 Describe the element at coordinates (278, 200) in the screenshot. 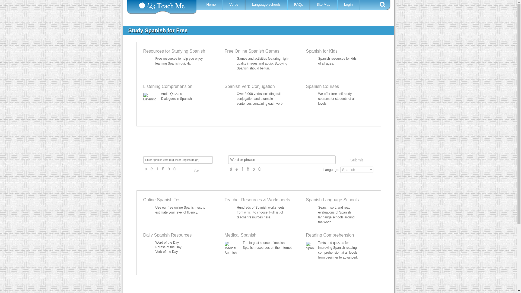

I see `Online Spanish Worksheets` at that location.